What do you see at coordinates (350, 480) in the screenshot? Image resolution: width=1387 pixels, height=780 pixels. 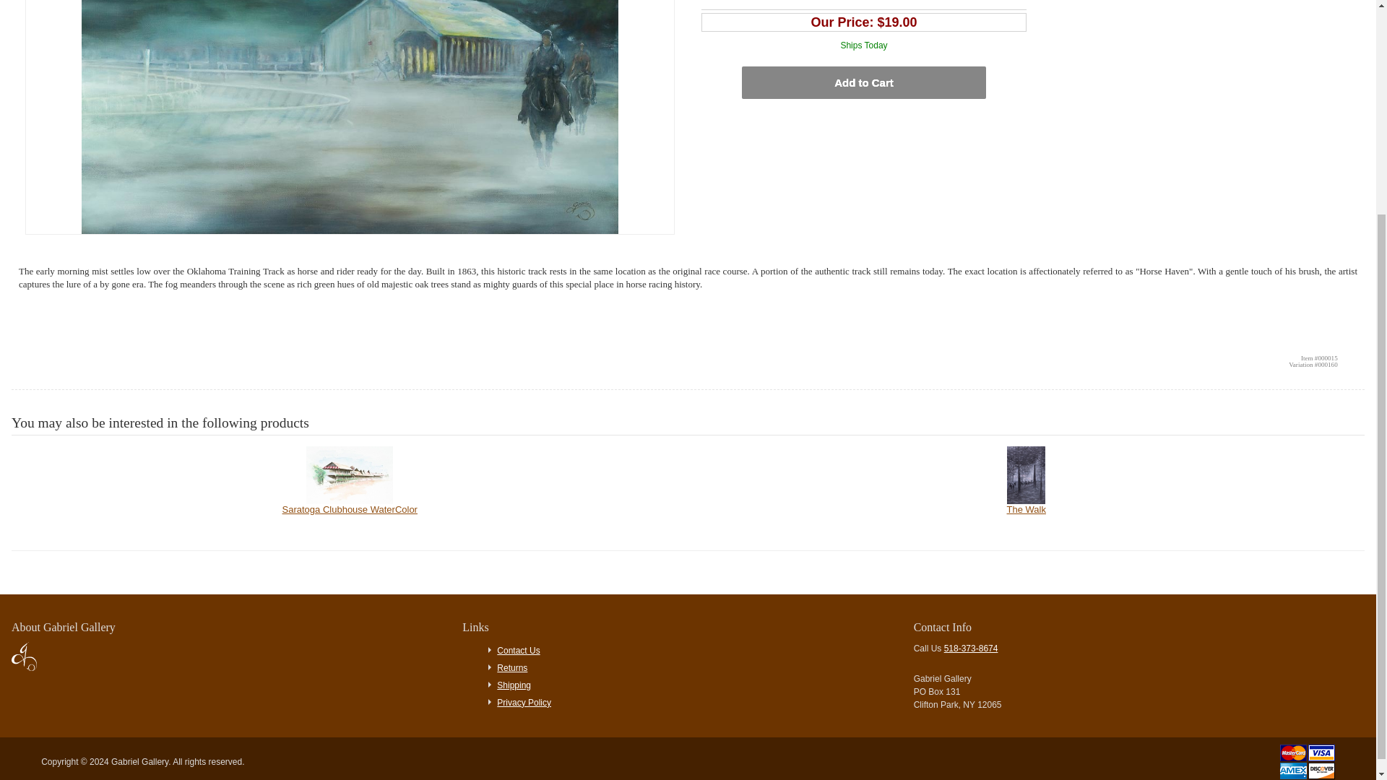 I see `Saratoga Clubhouse WaterColor` at bounding box center [350, 480].